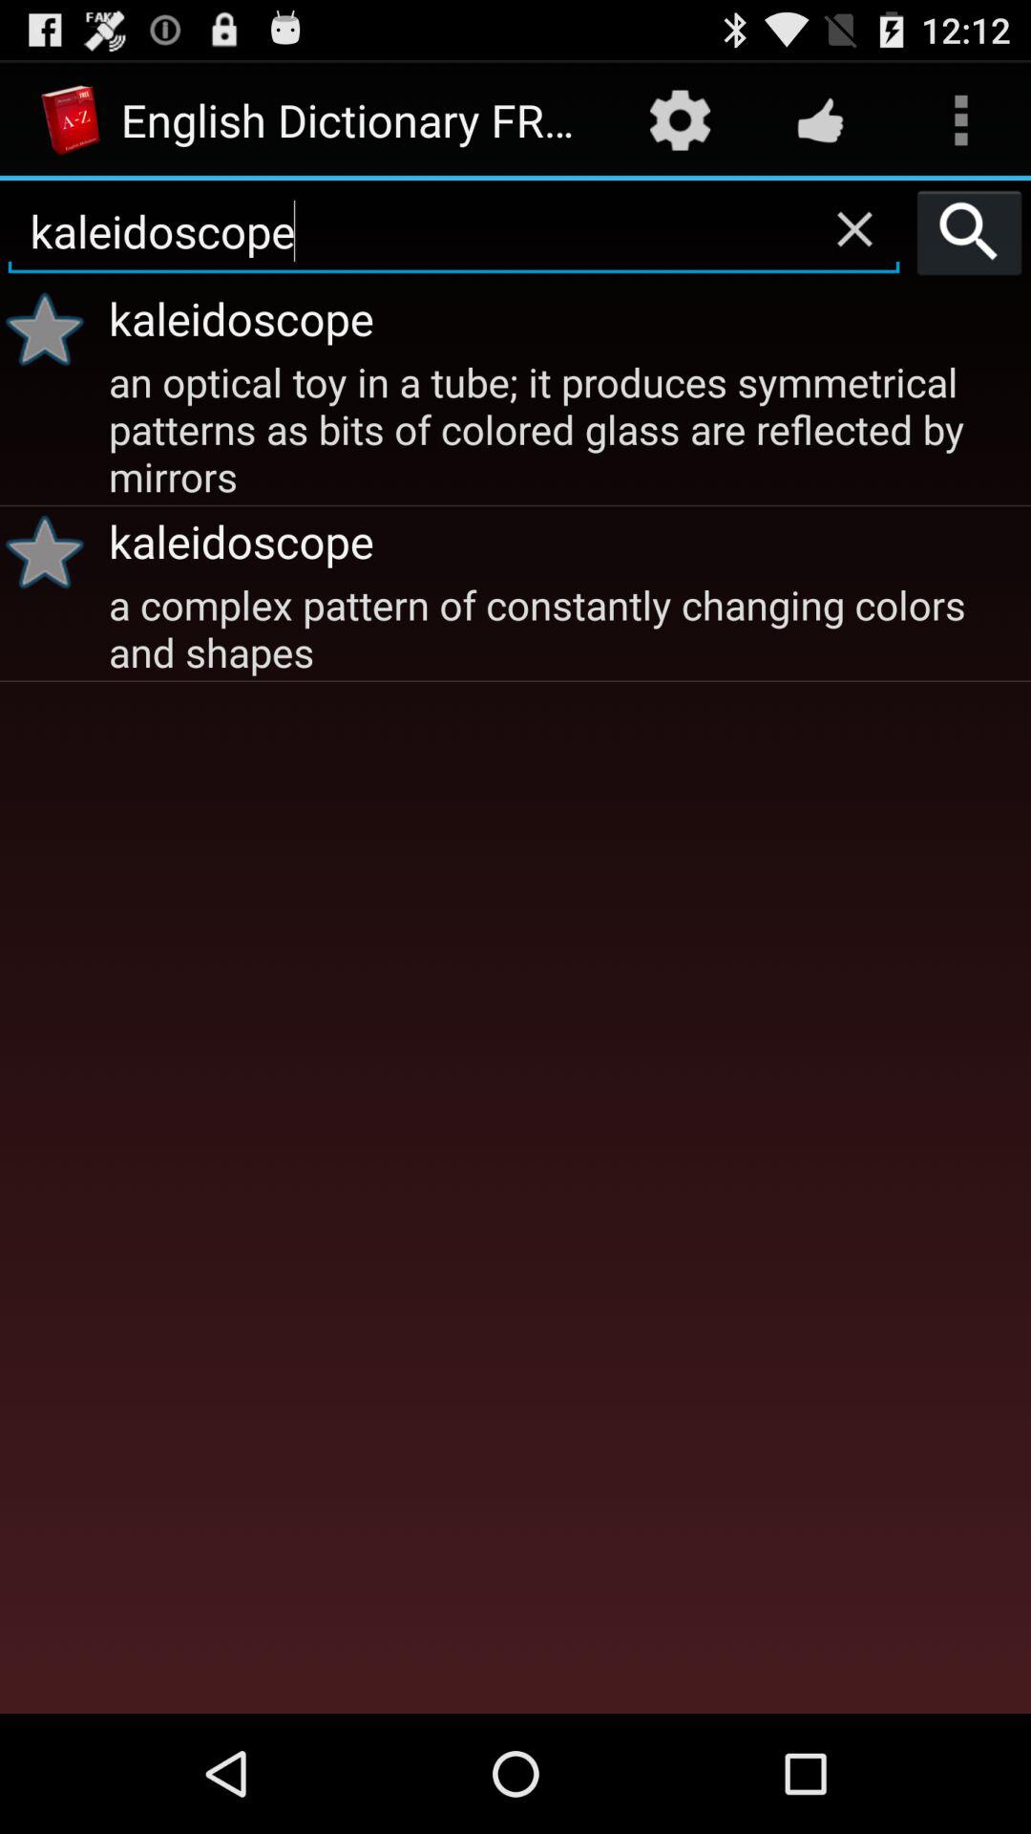  I want to click on launch the icon below the kaleidoscope icon, so click(52, 329).